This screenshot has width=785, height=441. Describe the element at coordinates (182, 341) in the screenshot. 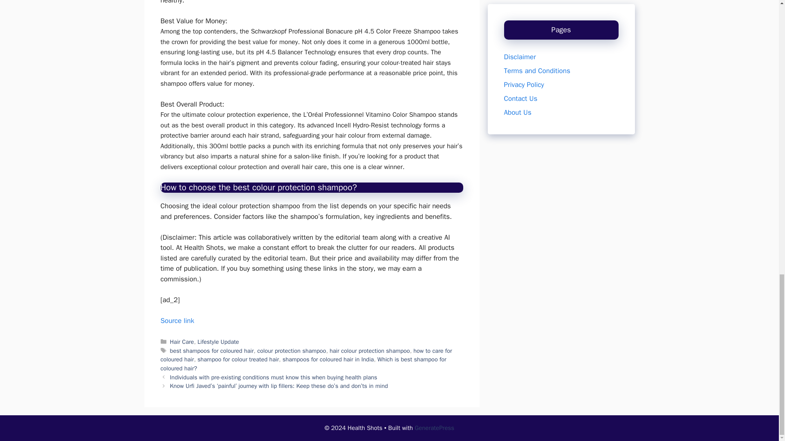

I see `Hair Care` at that location.